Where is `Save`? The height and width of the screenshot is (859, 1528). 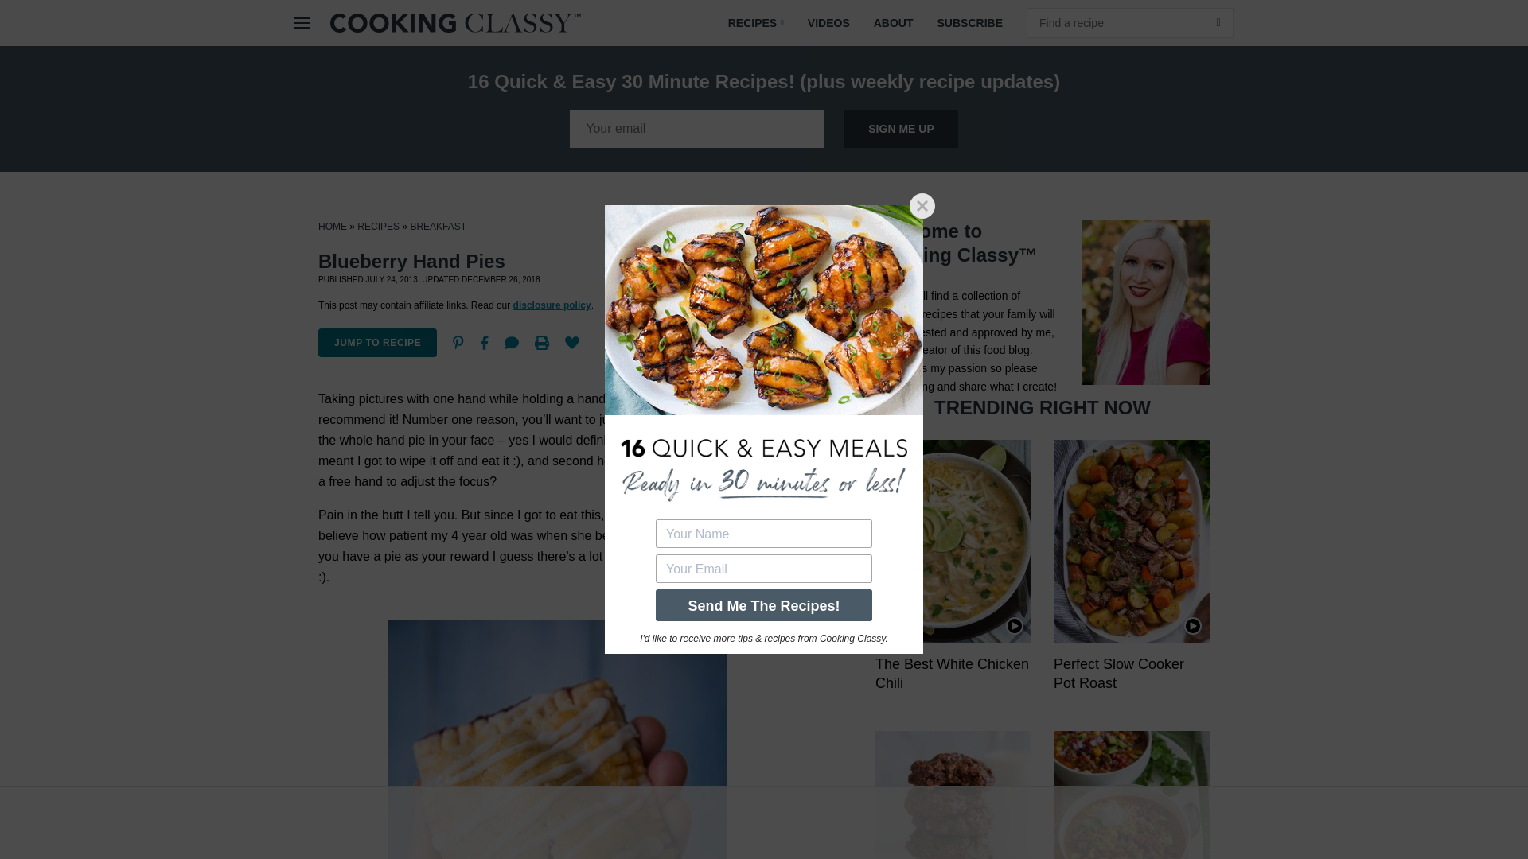 Save is located at coordinates (571, 342).